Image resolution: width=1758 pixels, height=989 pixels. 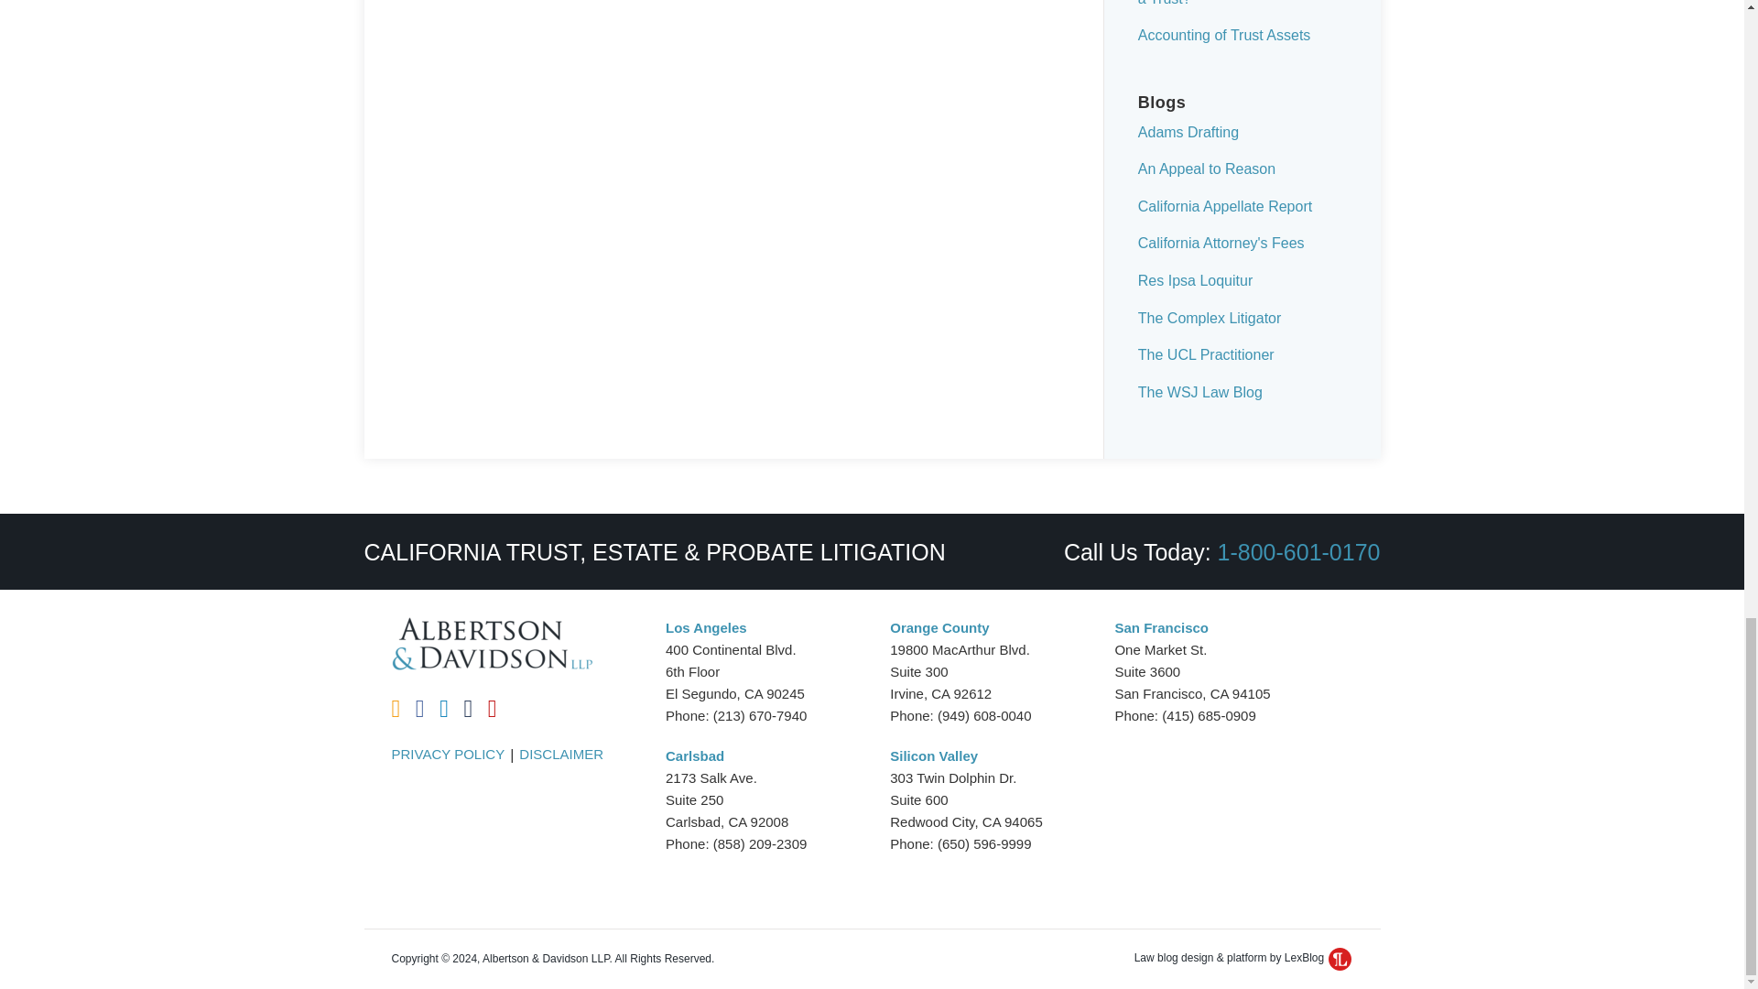 I want to click on Accounting of Trust Assets, so click(x=1224, y=35).